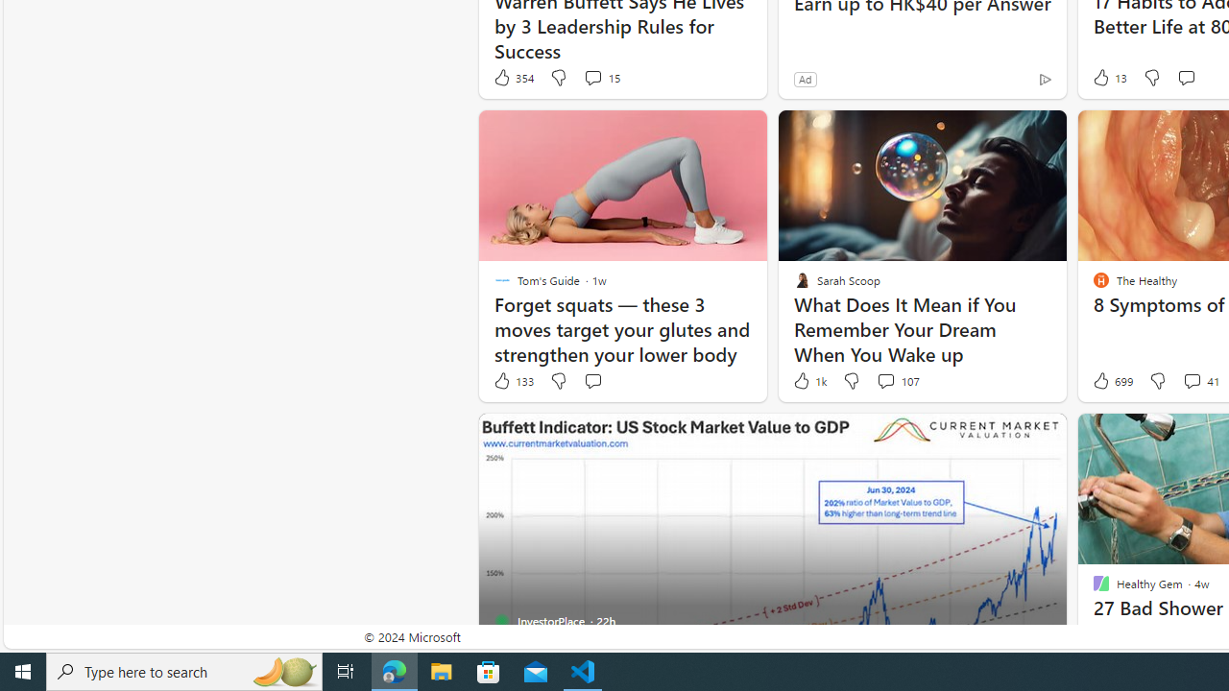  Describe the element at coordinates (601, 77) in the screenshot. I see `View comments 15 Comment` at that location.